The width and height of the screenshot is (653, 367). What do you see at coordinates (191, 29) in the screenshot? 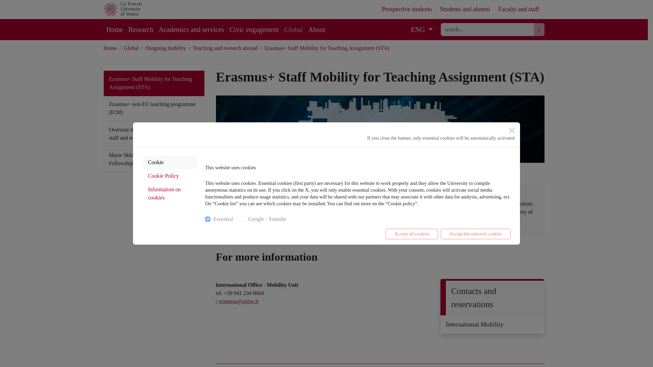
I see `Academics and services` at bounding box center [191, 29].